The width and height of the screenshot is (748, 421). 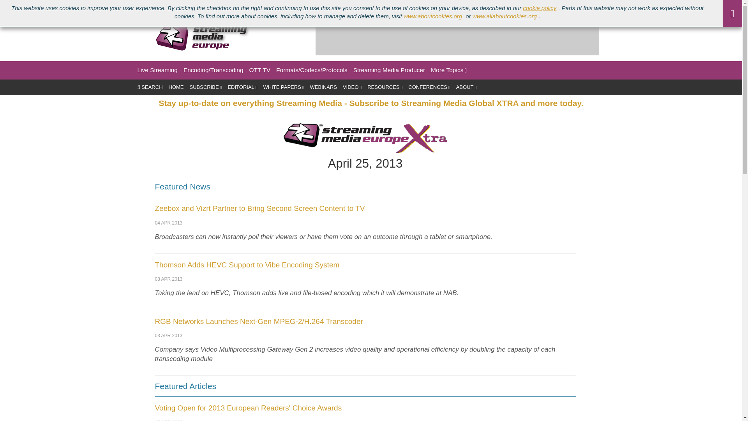 What do you see at coordinates (434, 16) in the screenshot?
I see `www.aboutcookies.org` at bounding box center [434, 16].